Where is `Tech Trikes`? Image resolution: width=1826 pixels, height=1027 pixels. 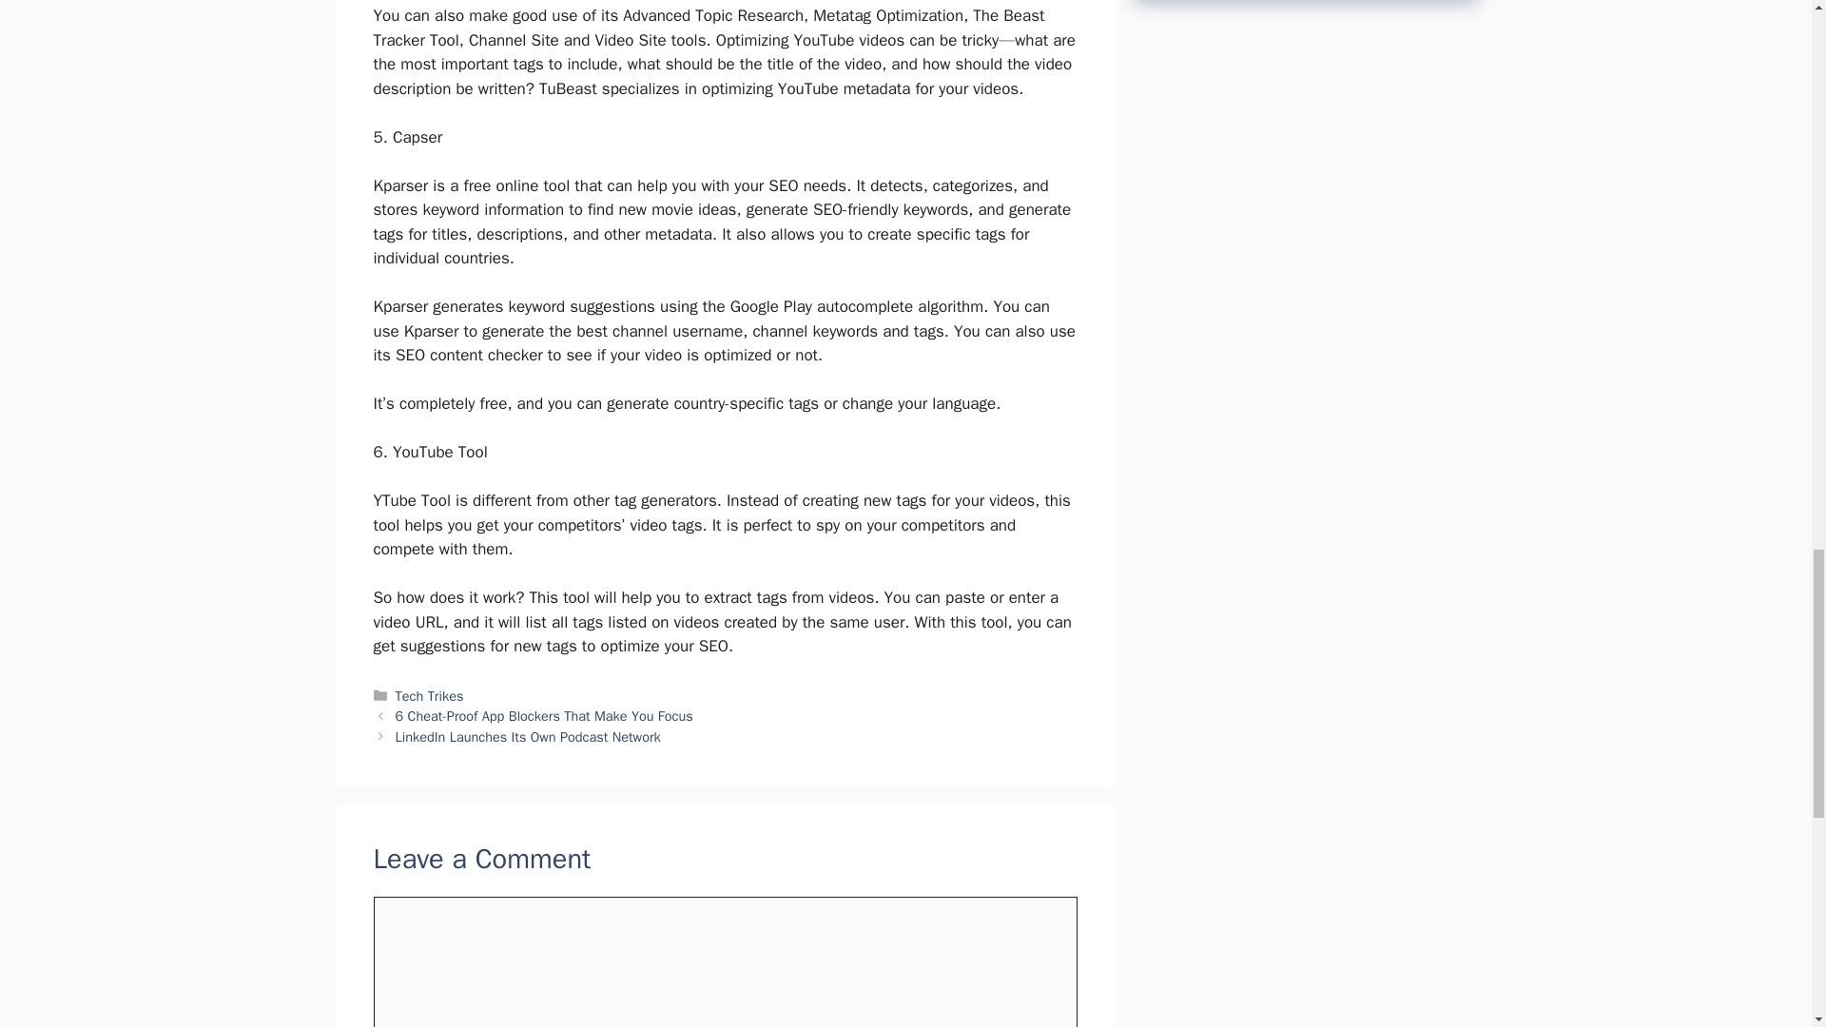
Tech Trikes is located at coordinates (430, 695).